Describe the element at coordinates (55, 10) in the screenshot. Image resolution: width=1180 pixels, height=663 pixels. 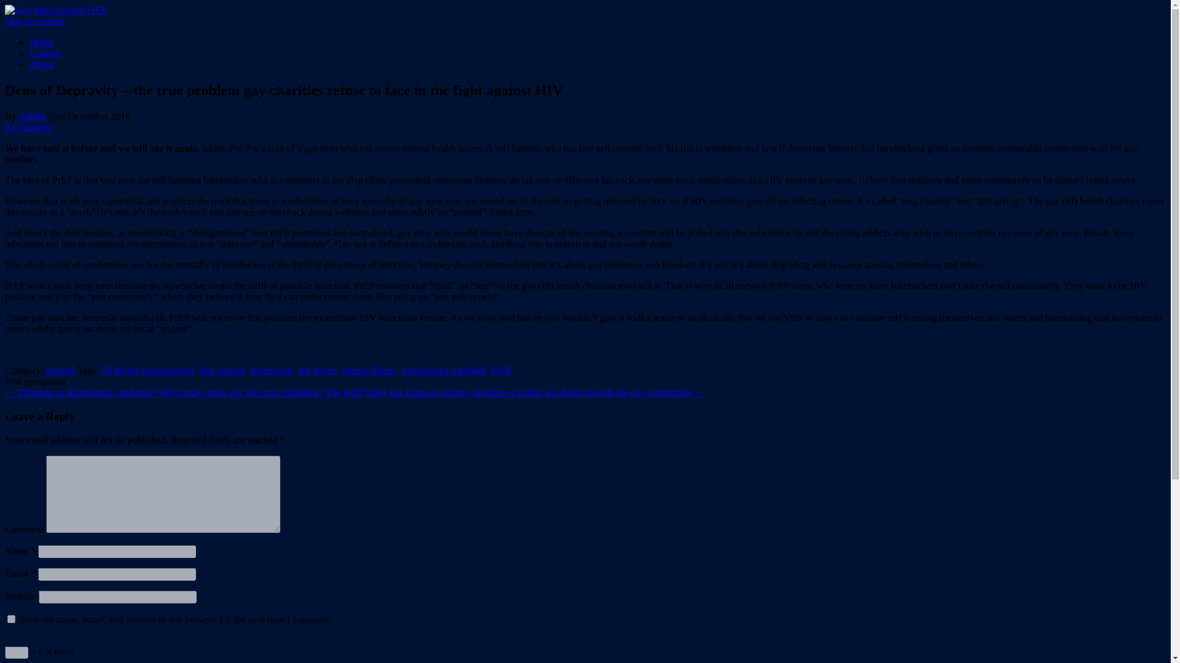
I see `Gay Men Against PrEP` at that location.